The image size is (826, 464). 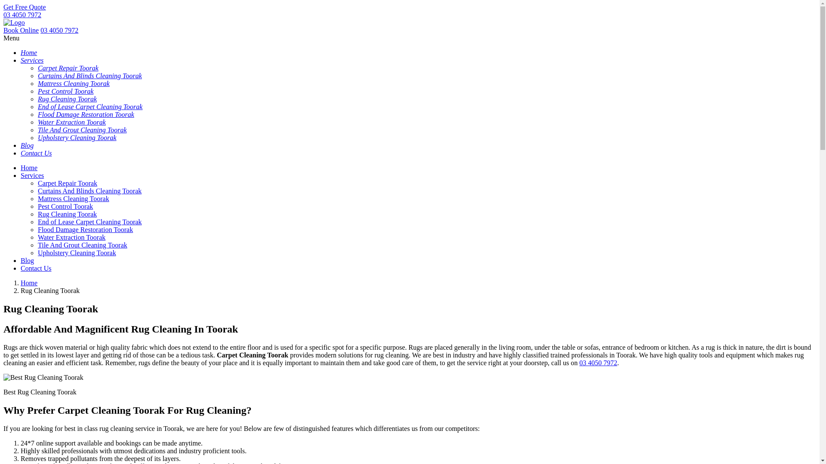 What do you see at coordinates (90, 107) in the screenshot?
I see `End of Lease Carpet Cleaning Toorak` at bounding box center [90, 107].